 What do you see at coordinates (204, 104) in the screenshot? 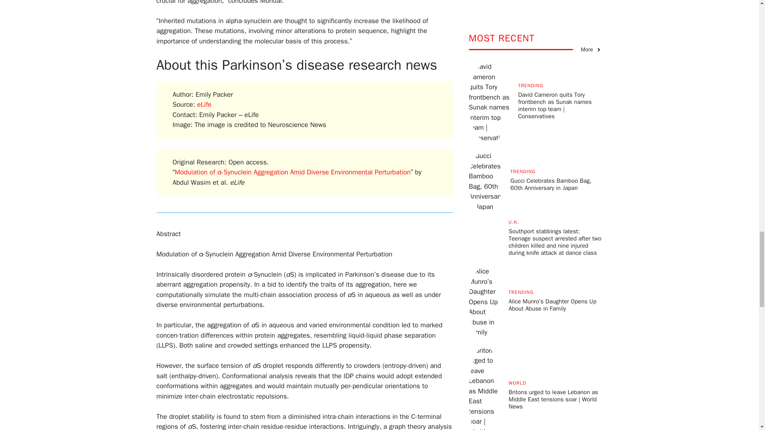
I see `eLife` at bounding box center [204, 104].